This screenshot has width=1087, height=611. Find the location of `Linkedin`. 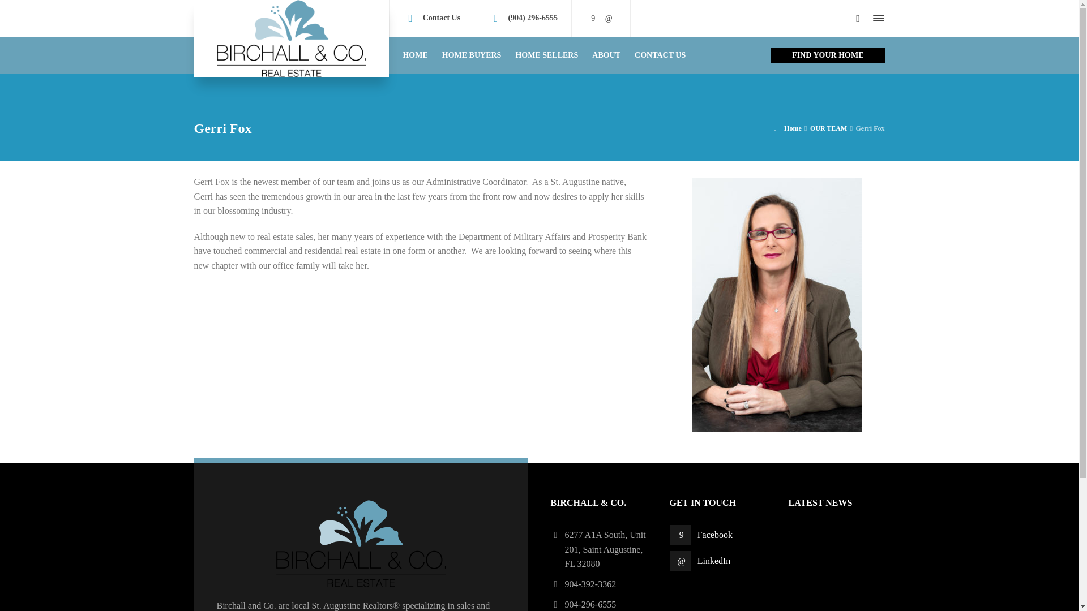

Linkedin is located at coordinates (608, 18).